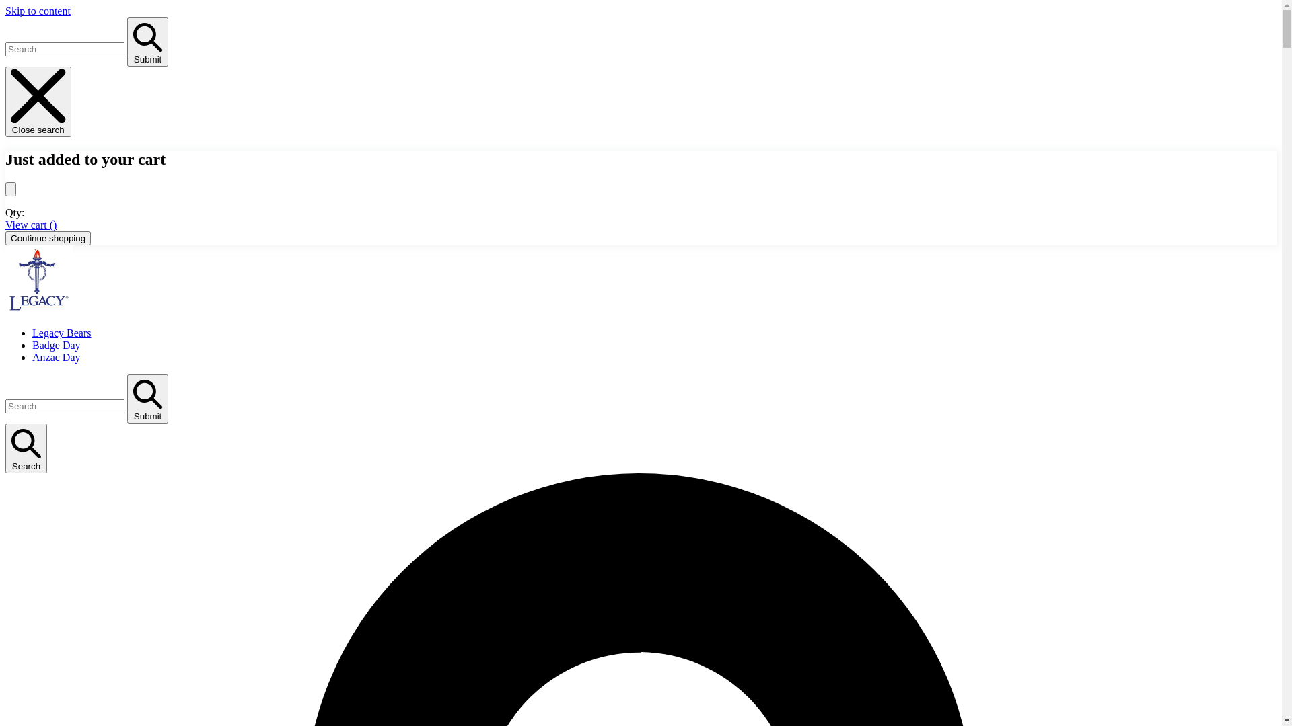  Describe the element at coordinates (38, 102) in the screenshot. I see `Close search` at that location.